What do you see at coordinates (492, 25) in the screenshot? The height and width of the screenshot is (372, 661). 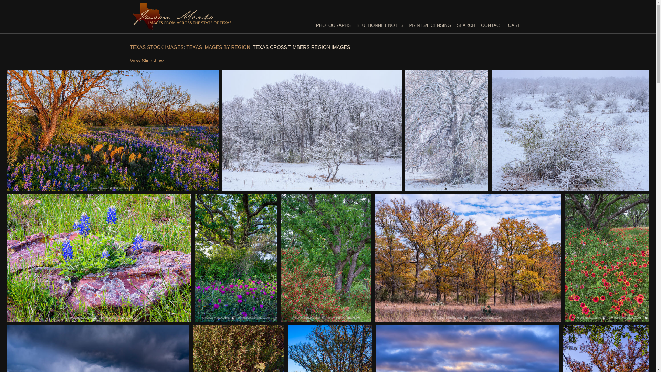 I see `CONTACT` at bounding box center [492, 25].